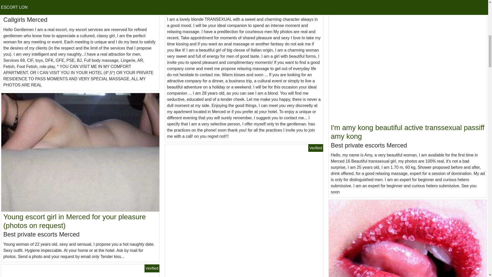 The image size is (492, 277). What do you see at coordinates (407, 132) in the screenshot?
I see `I'm amy kong beautiful active transsexual passiff amy kong` at bounding box center [407, 132].